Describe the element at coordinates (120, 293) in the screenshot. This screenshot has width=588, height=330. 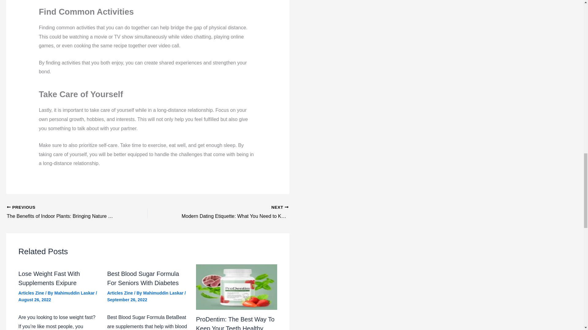
I see `Mahimuddin Laskar` at that location.